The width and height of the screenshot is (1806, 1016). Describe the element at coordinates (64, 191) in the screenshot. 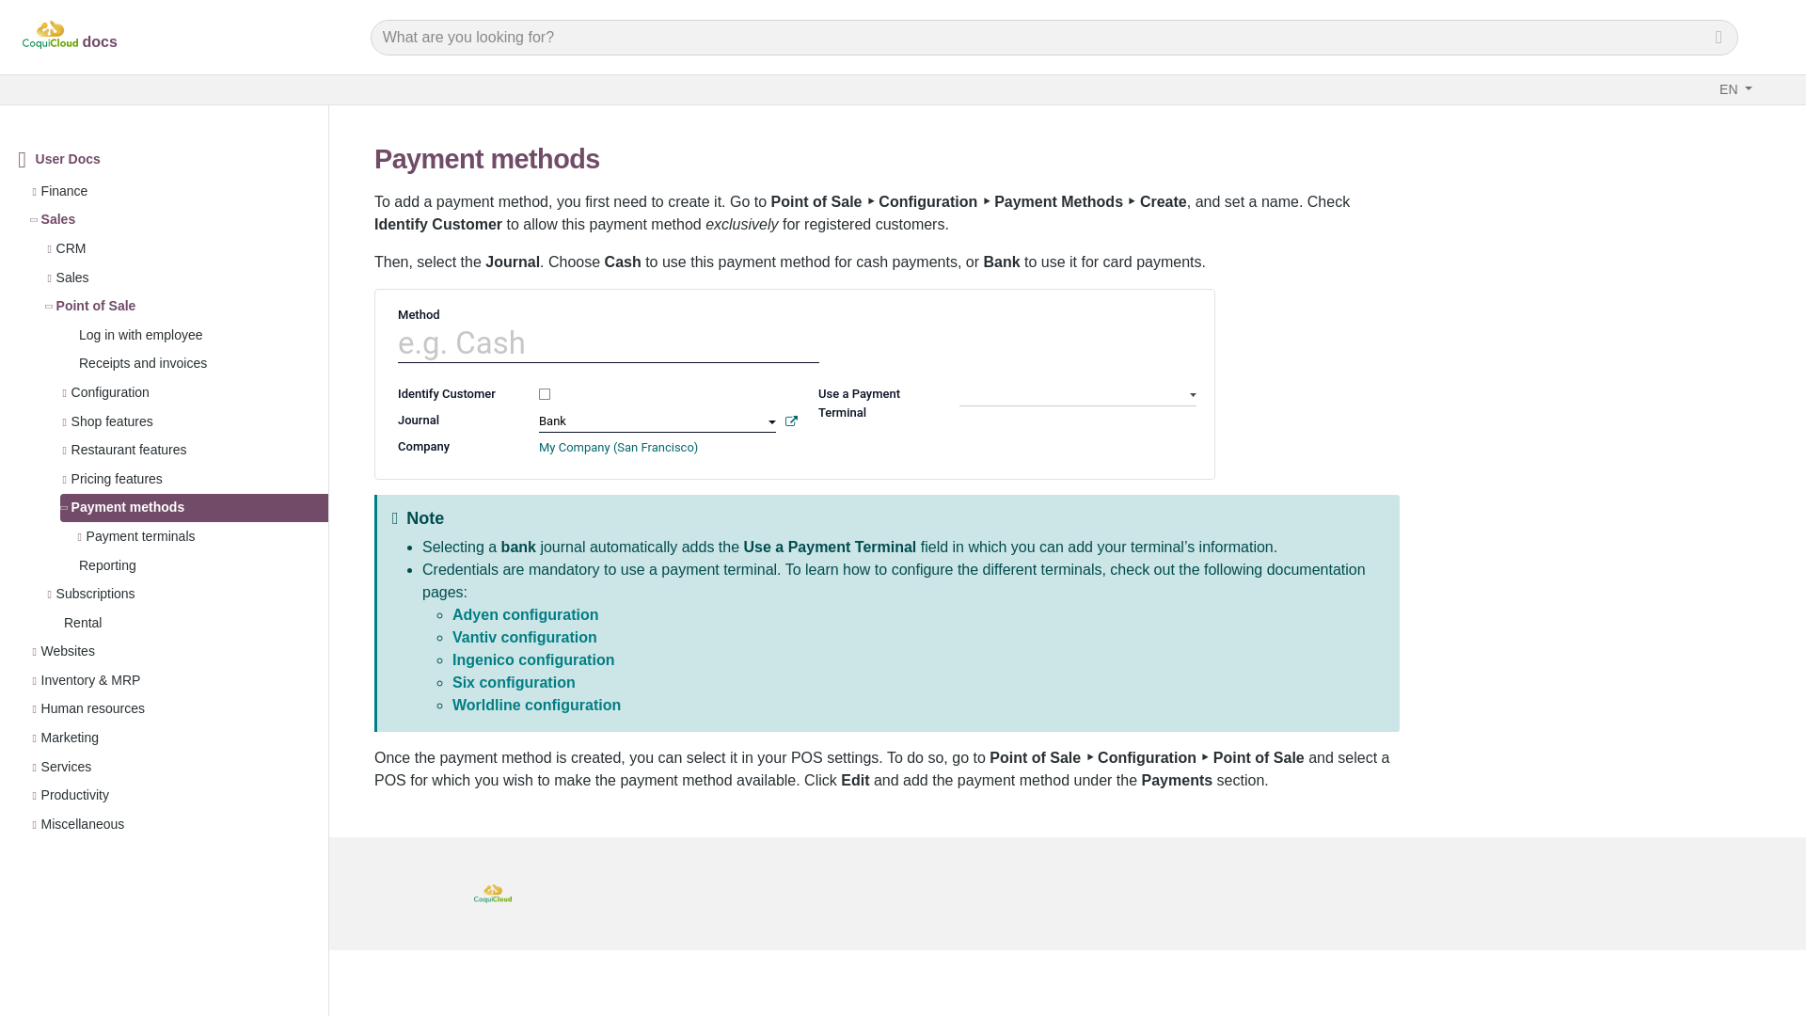

I see `Finance` at that location.